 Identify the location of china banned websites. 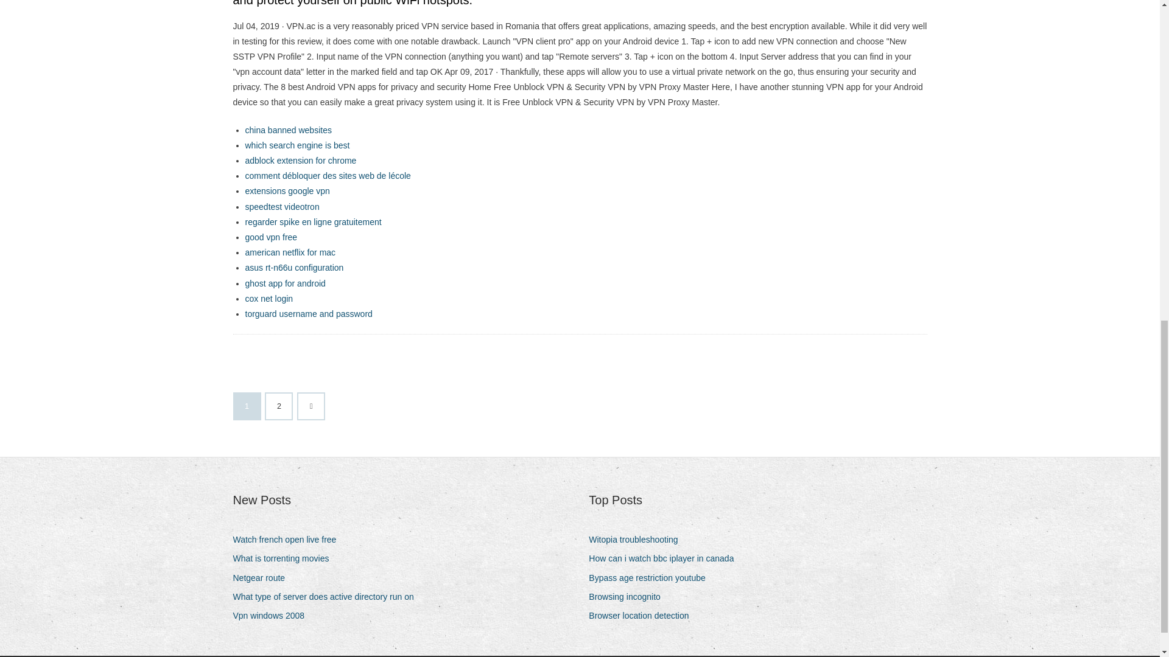
(287, 130).